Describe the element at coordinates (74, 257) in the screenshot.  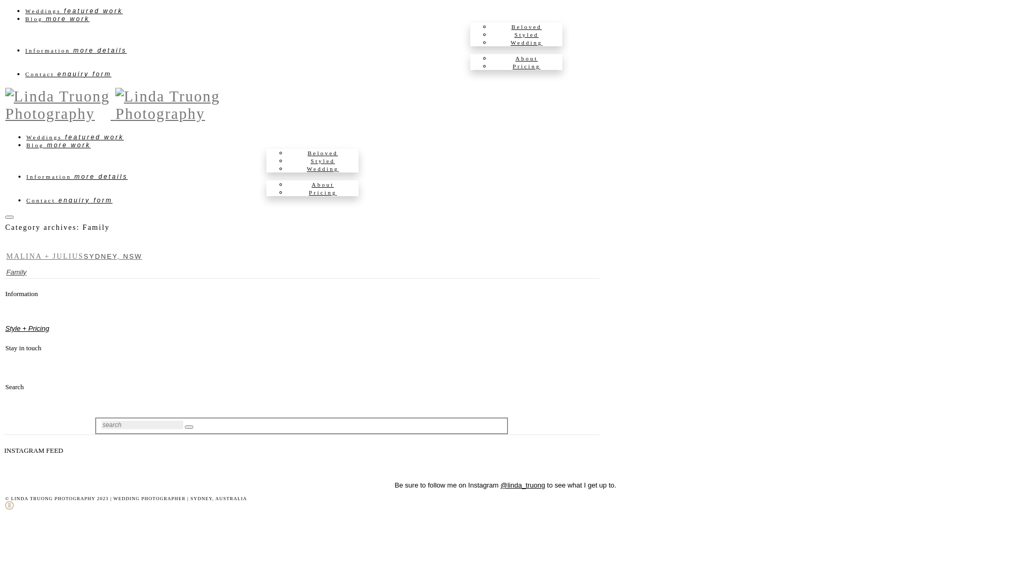
I see `MALINA + JULIUSSYDNEY, NSW` at that location.